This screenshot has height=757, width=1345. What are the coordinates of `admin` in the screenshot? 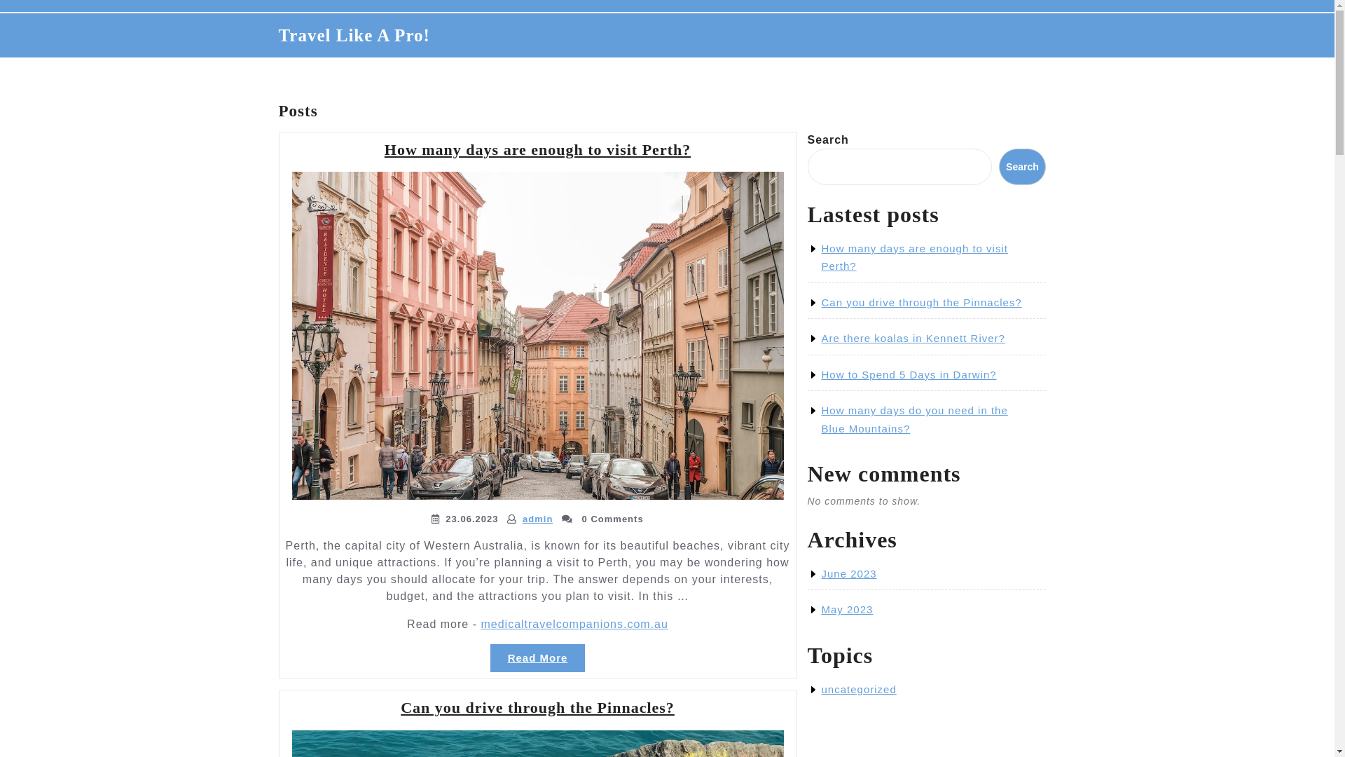 It's located at (538, 519).